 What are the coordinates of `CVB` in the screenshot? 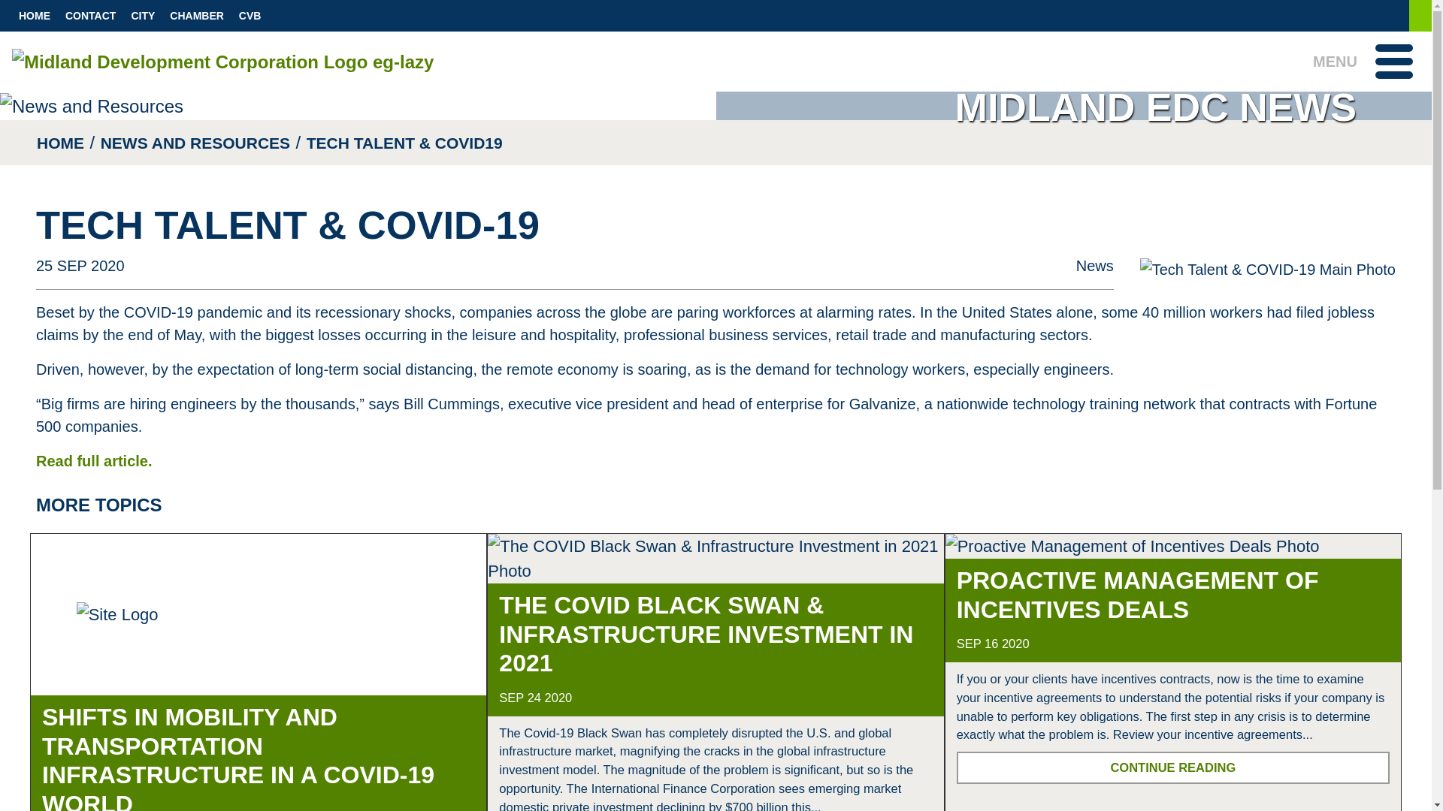 It's located at (250, 17).